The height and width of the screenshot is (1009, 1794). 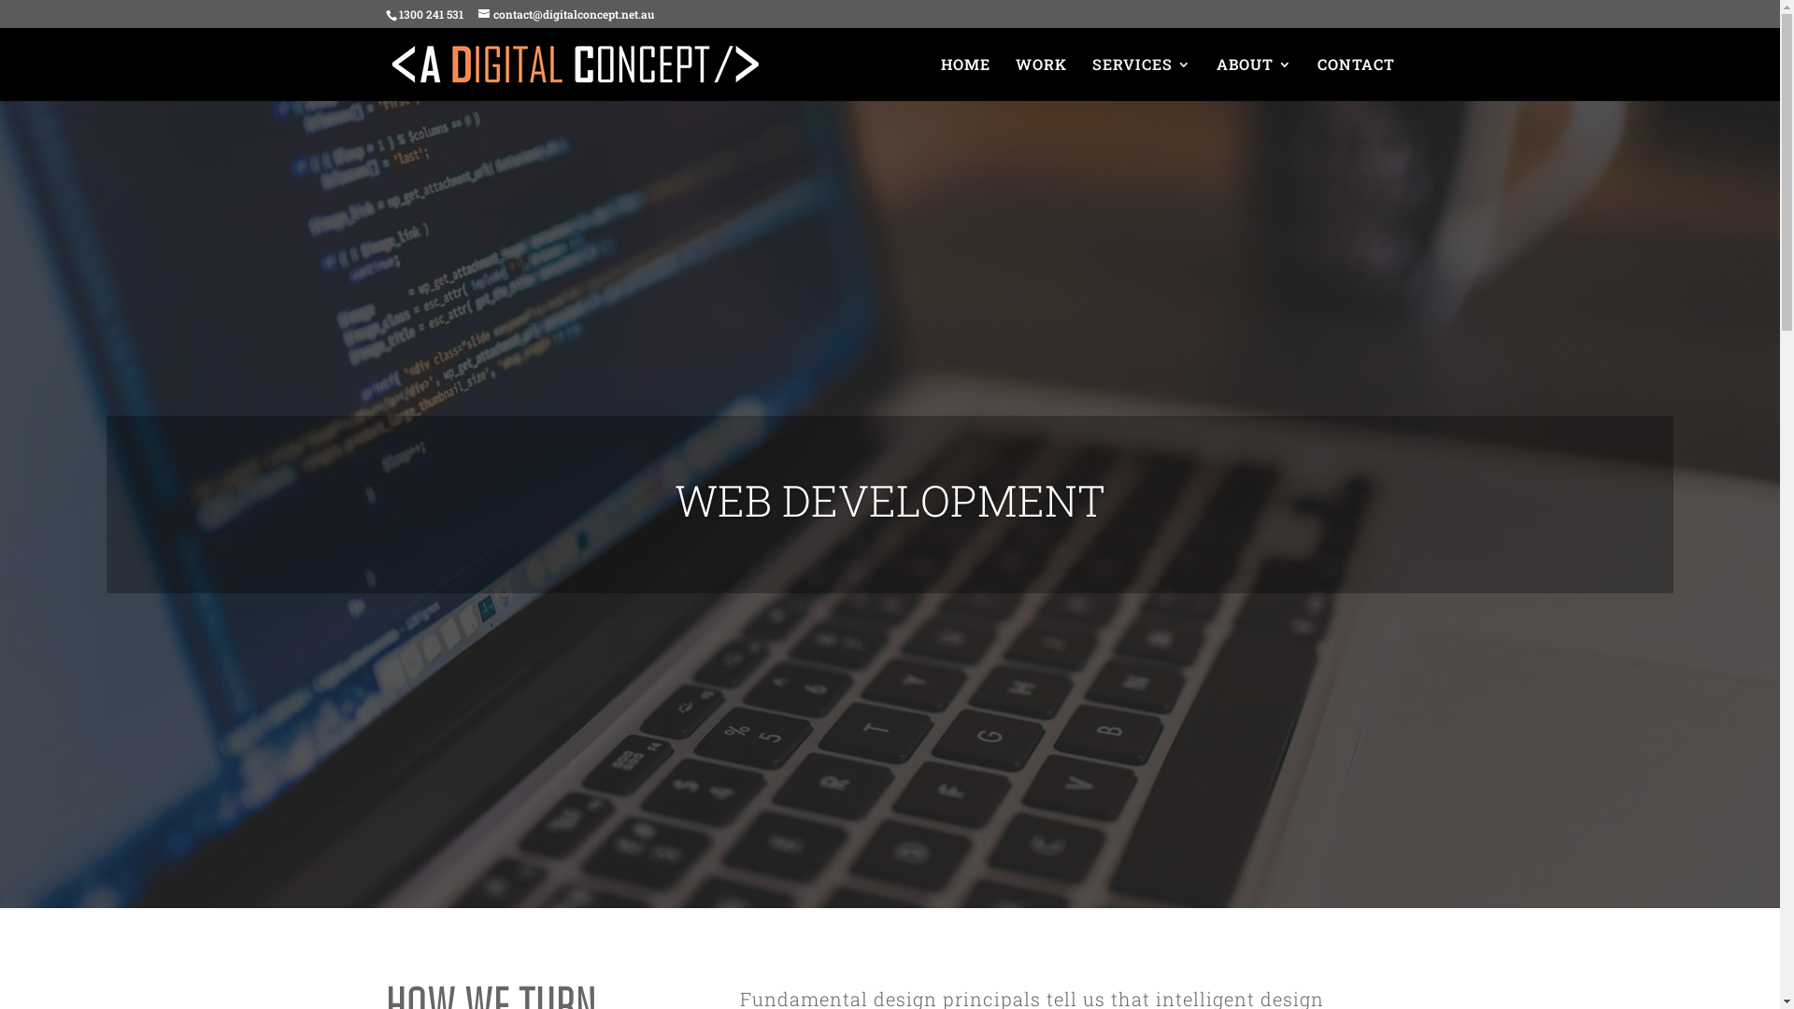 I want to click on WORK, so click(x=1041, y=79).